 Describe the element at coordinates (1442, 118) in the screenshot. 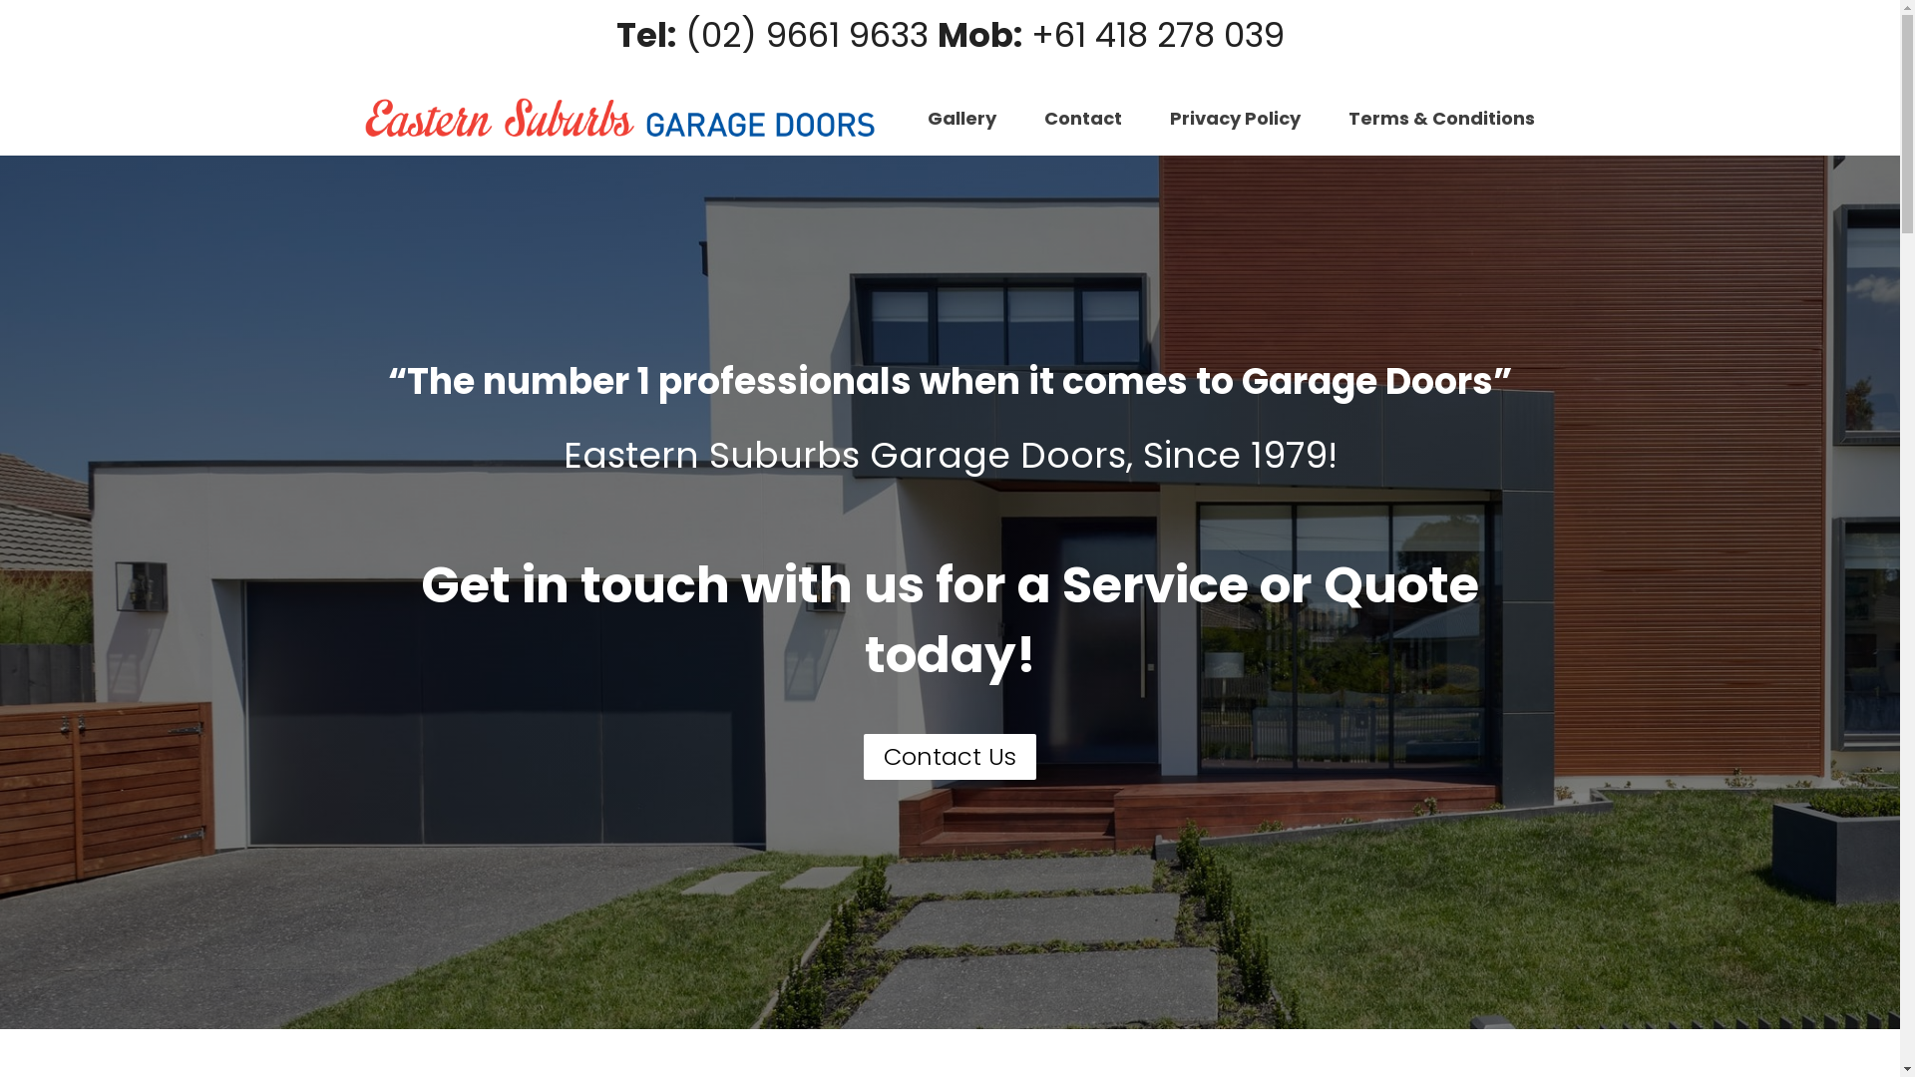

I see `Terms & Conditions` at that location.